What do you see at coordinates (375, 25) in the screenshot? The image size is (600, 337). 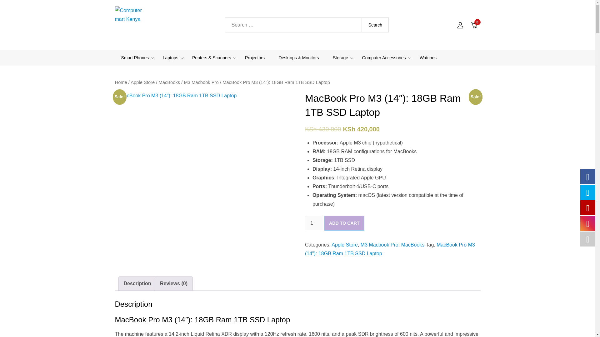 I see `Search` at bounding box center [375, 25].